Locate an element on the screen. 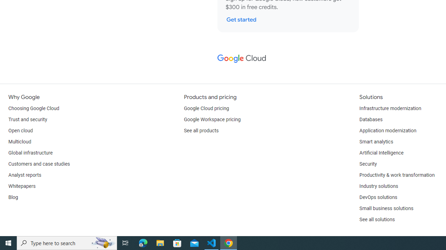 The image size is (446, 250). Smart analytics is located at coordinates (376, 142).